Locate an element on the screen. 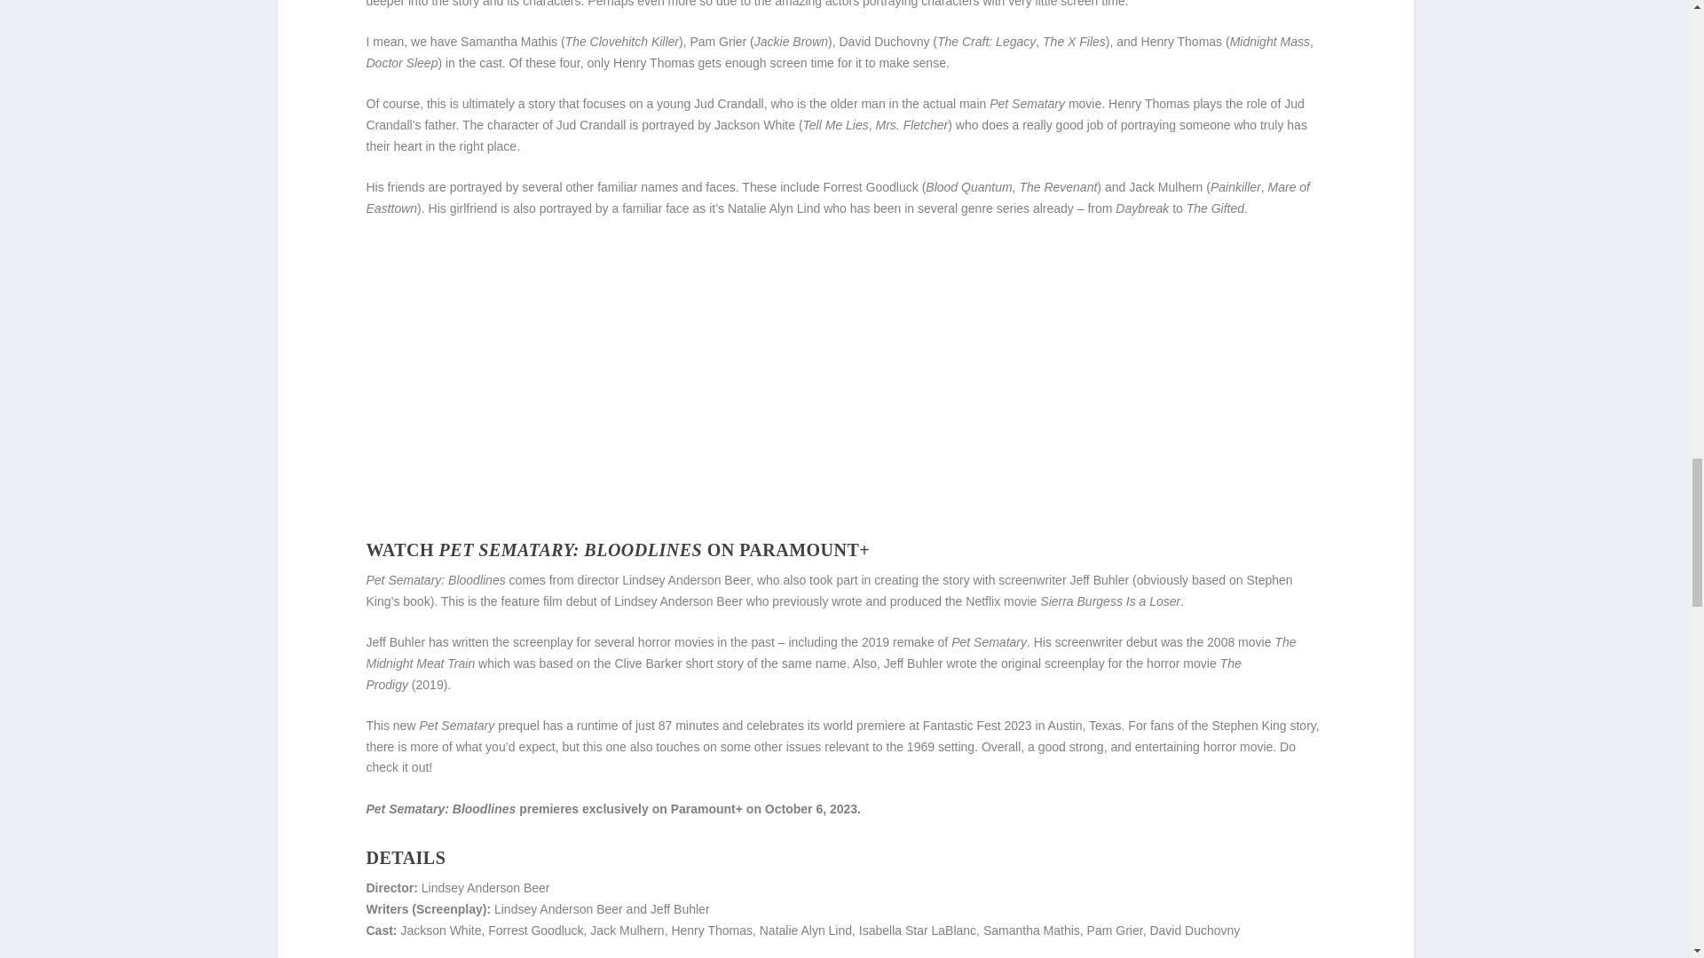 This screenshot has width=1704, height=958. Painkiller is located at coordinates (1235, 187).